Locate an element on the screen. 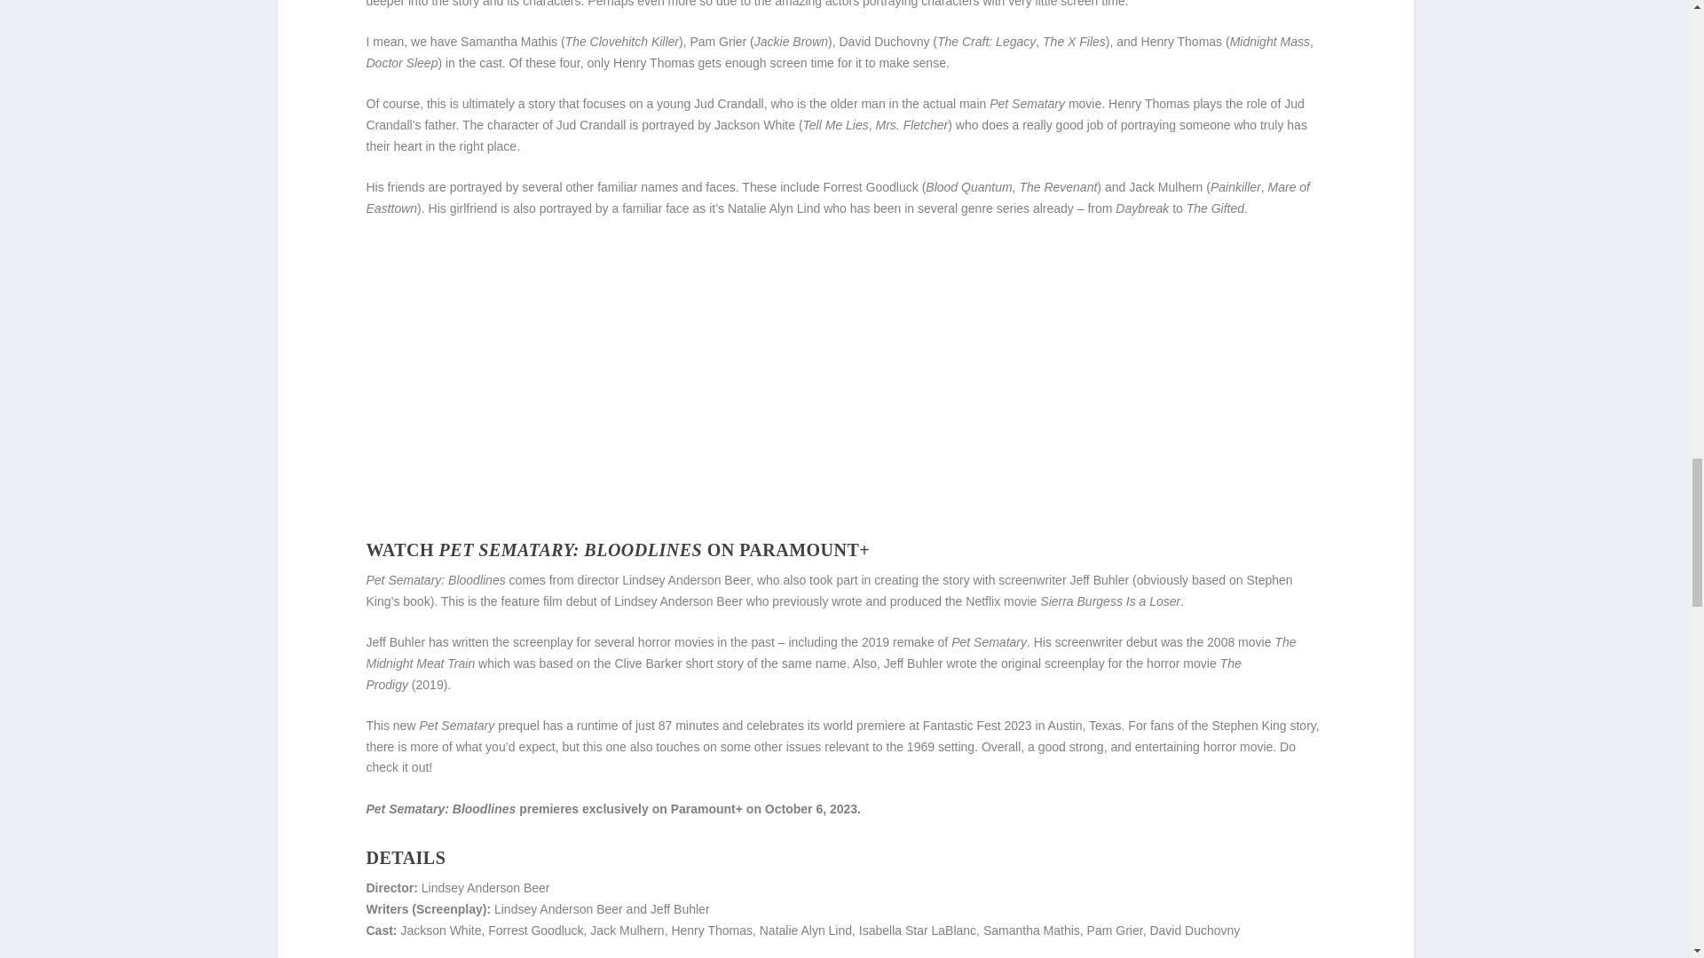 This screenshot has width=1704, height=958. Painkiller is located at coordinates (1235, 187).